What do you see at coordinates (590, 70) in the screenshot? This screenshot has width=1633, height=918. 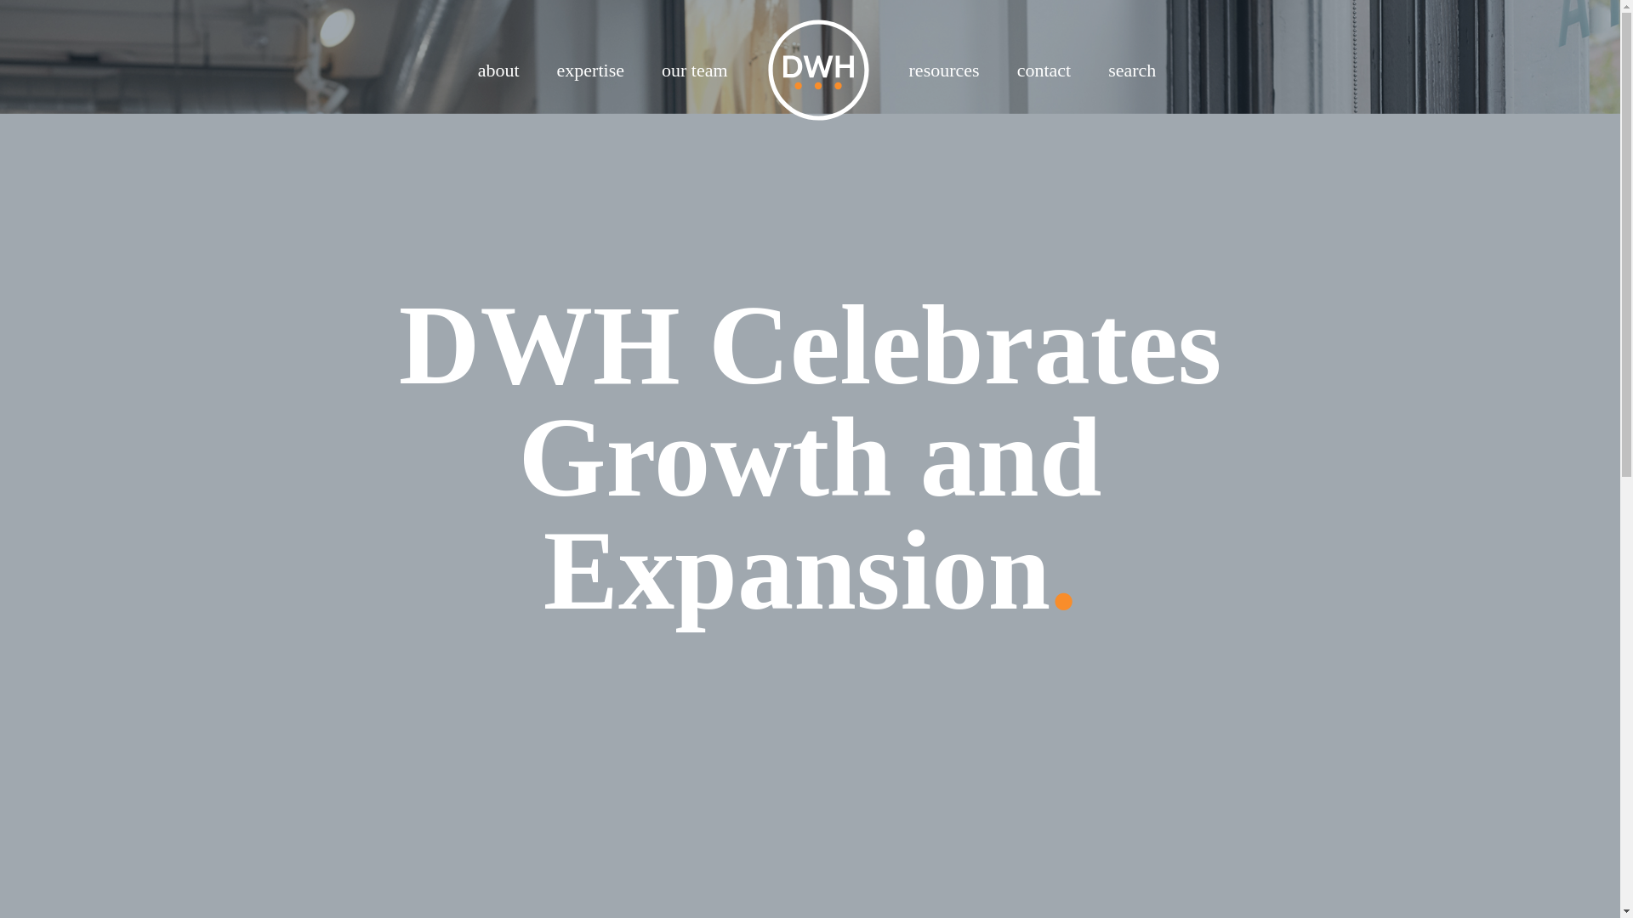 I see `expertise` at bounding box center [590, 70].